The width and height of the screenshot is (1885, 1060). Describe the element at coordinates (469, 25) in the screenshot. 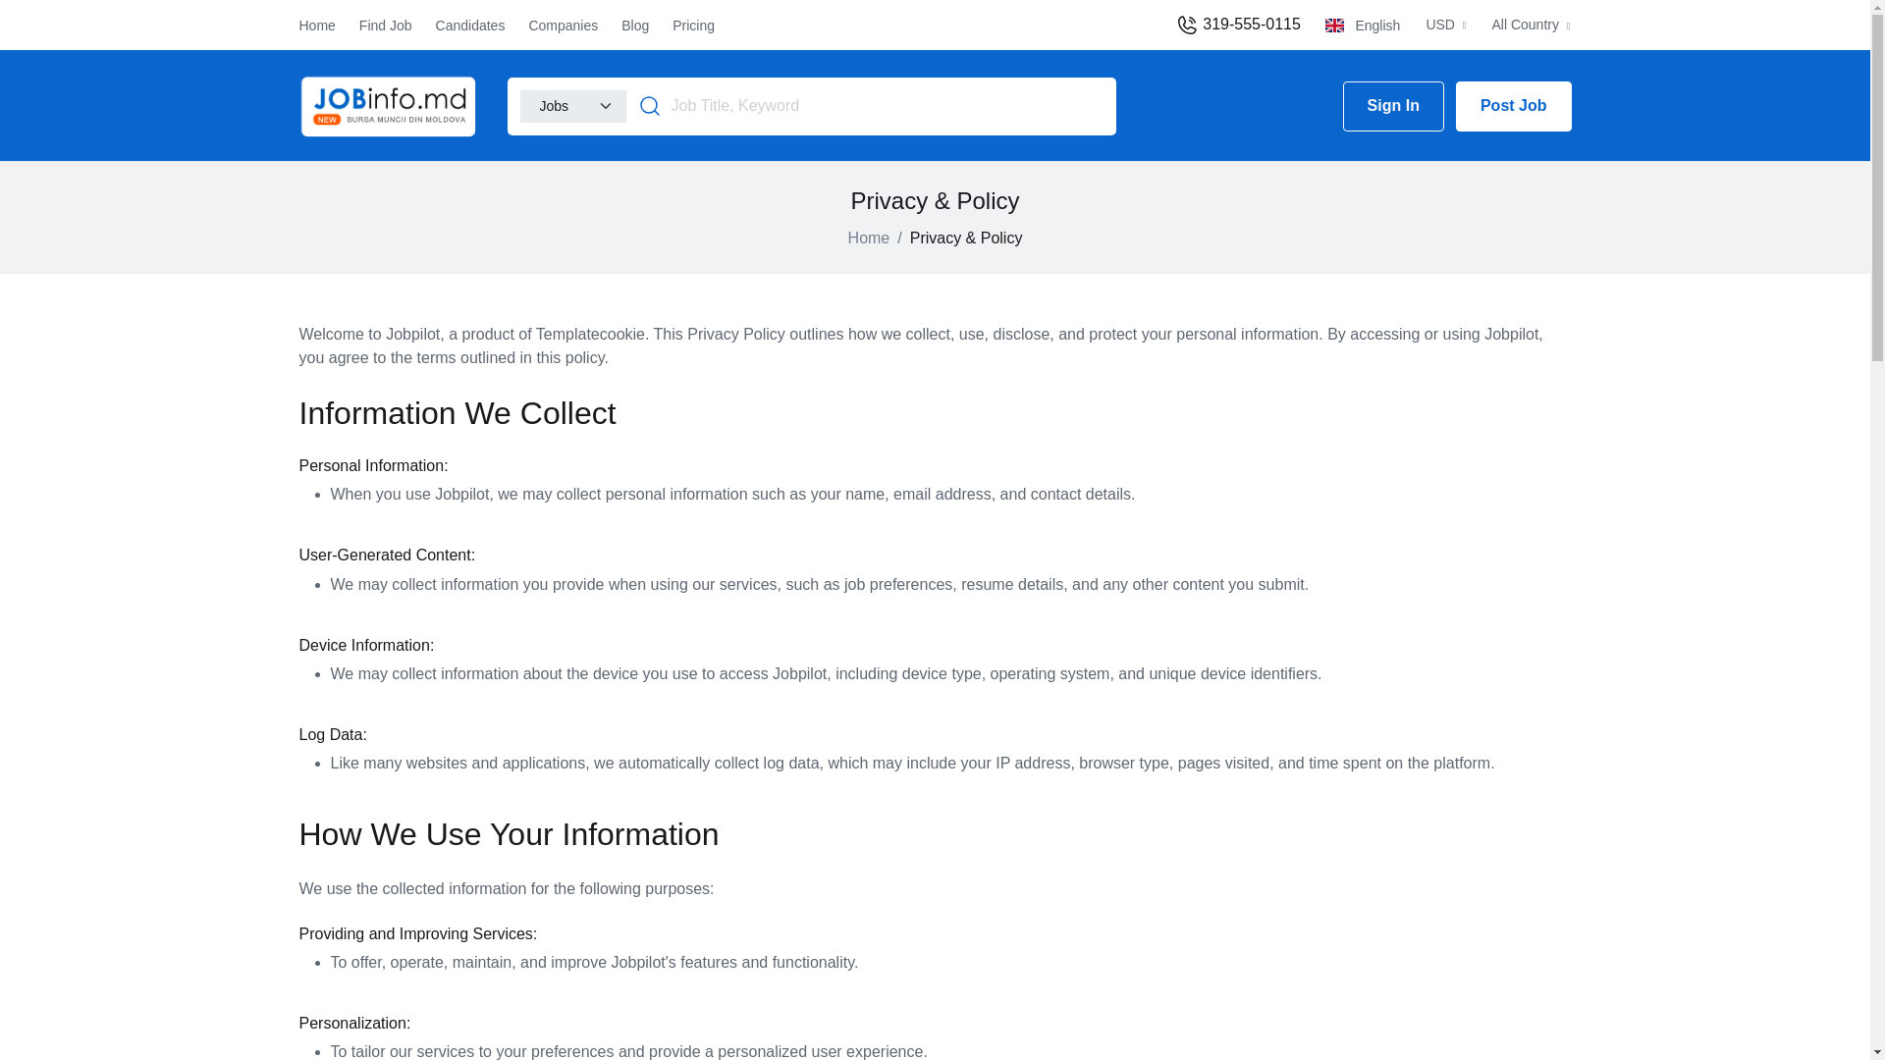

I see `Candidates` at that location.